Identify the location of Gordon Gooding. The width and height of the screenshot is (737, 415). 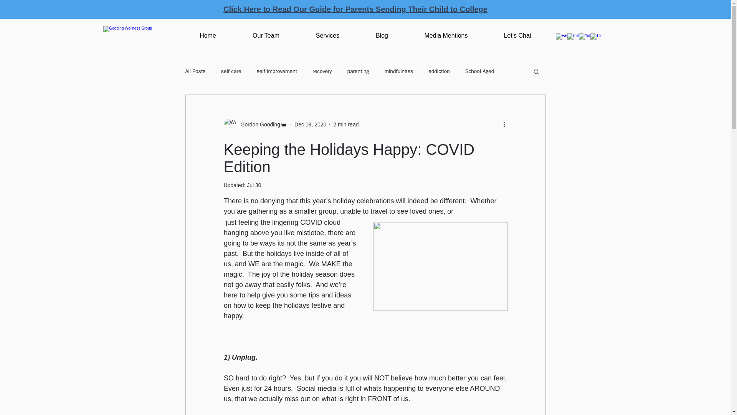
(258, 124).